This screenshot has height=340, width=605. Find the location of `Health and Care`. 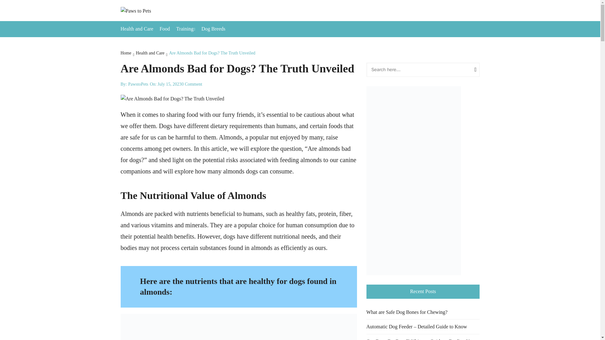

Health and Care is located at coordinates (152, 54).